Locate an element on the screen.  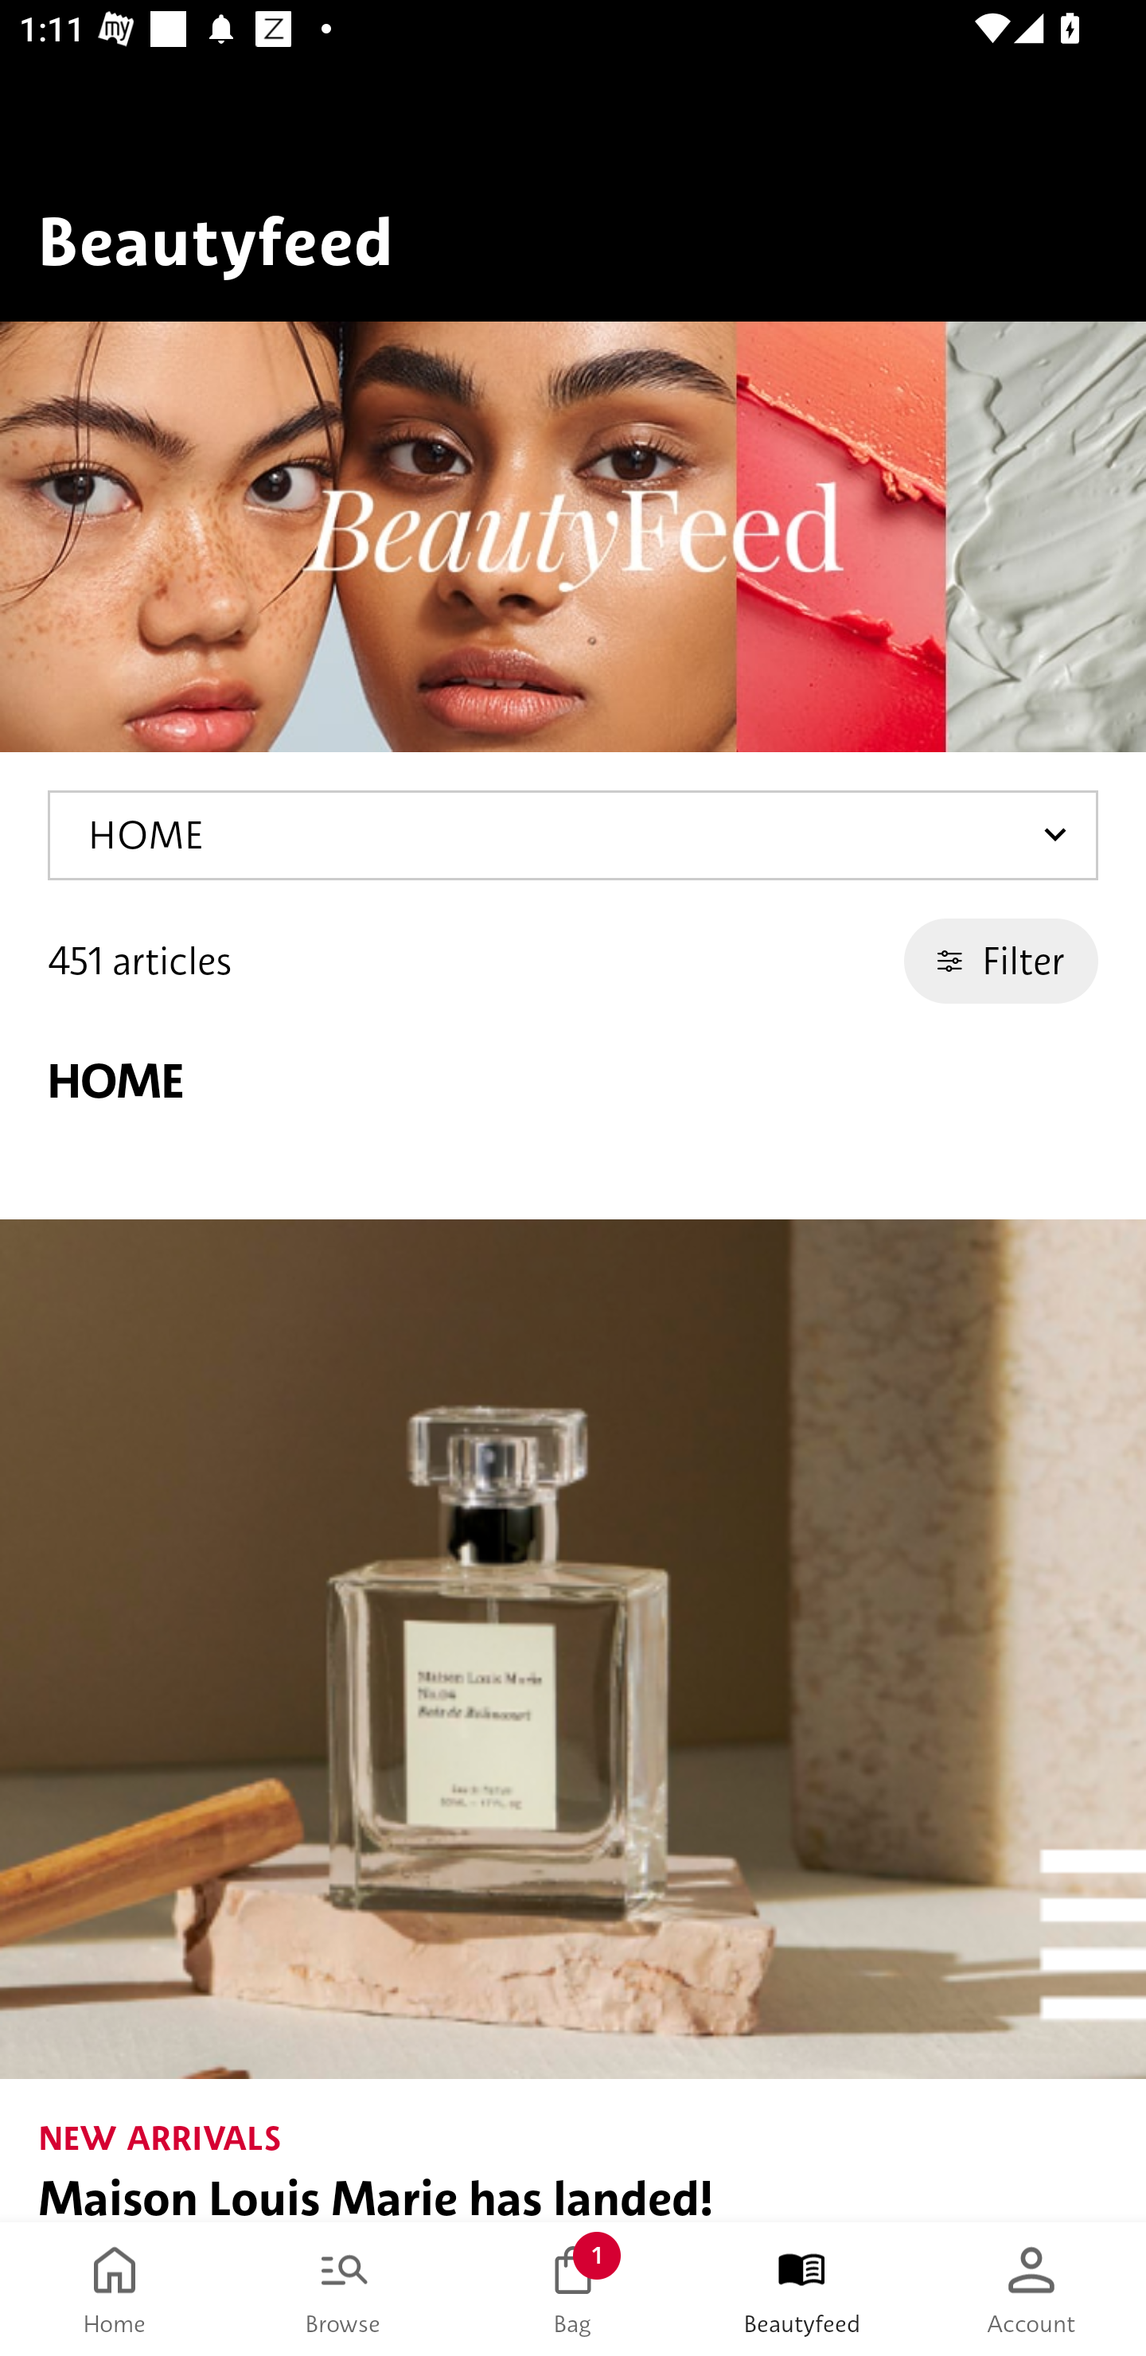
Home is located at coordinates (115, 2289).